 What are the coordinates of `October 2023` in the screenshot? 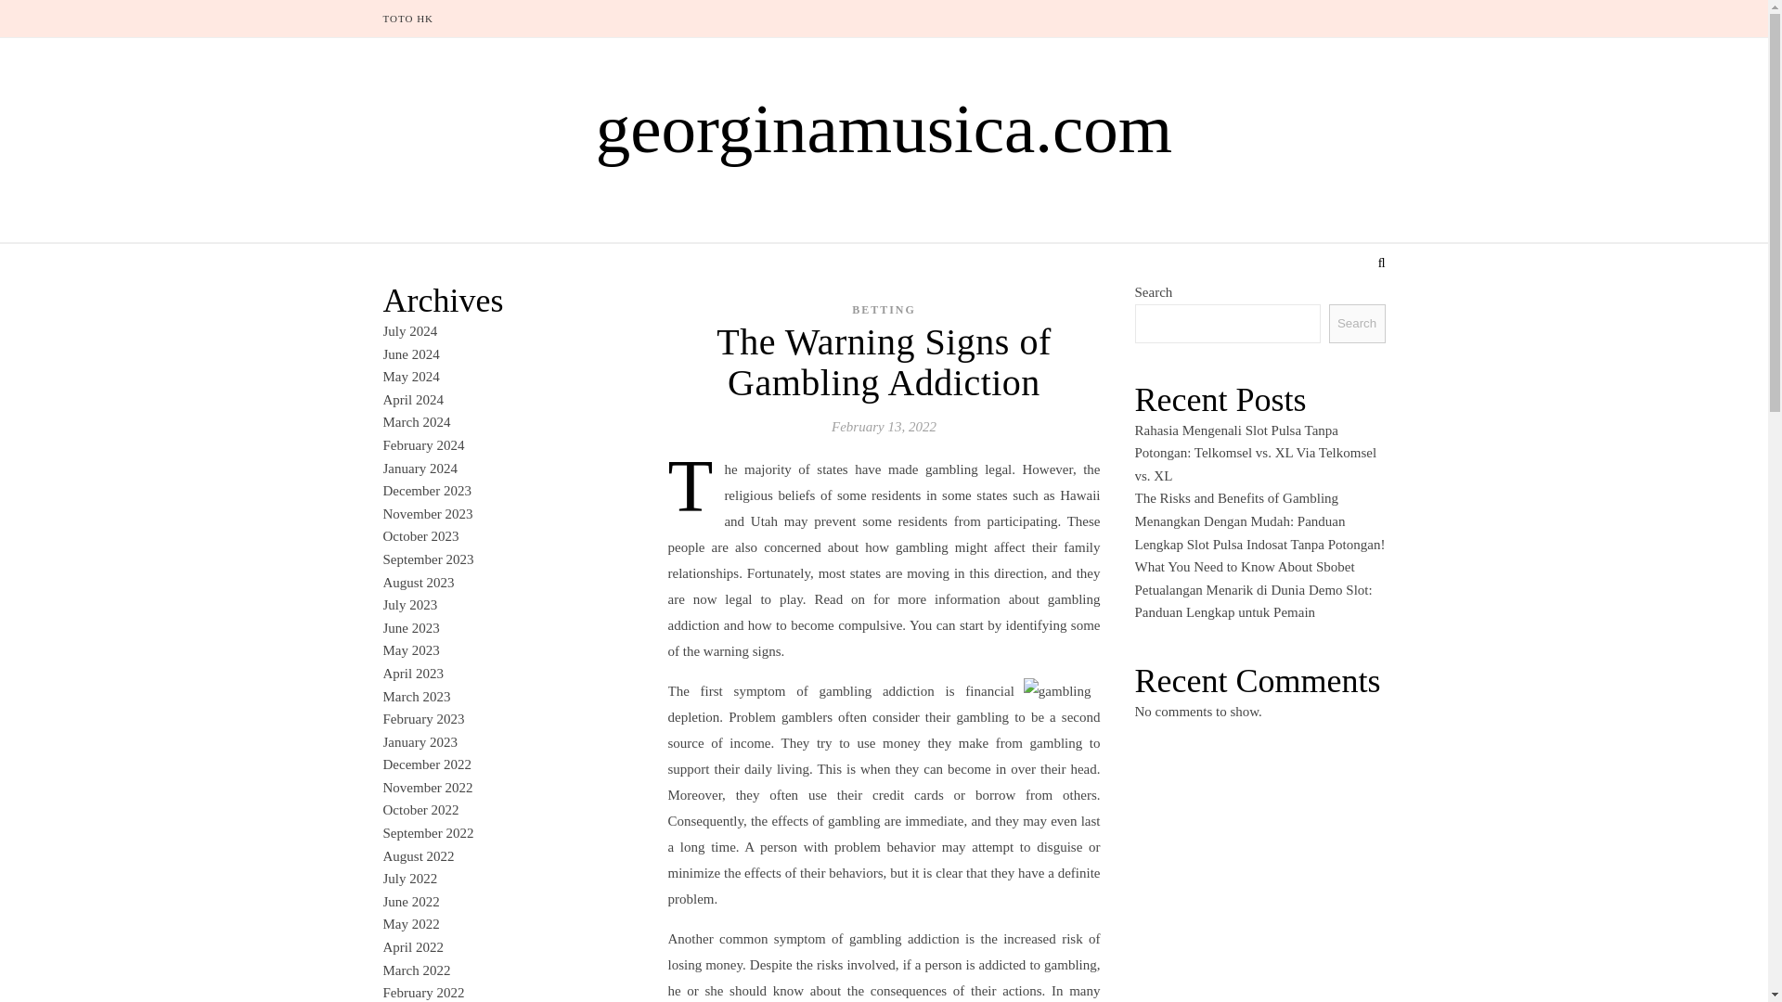 It's located at (420, 536).